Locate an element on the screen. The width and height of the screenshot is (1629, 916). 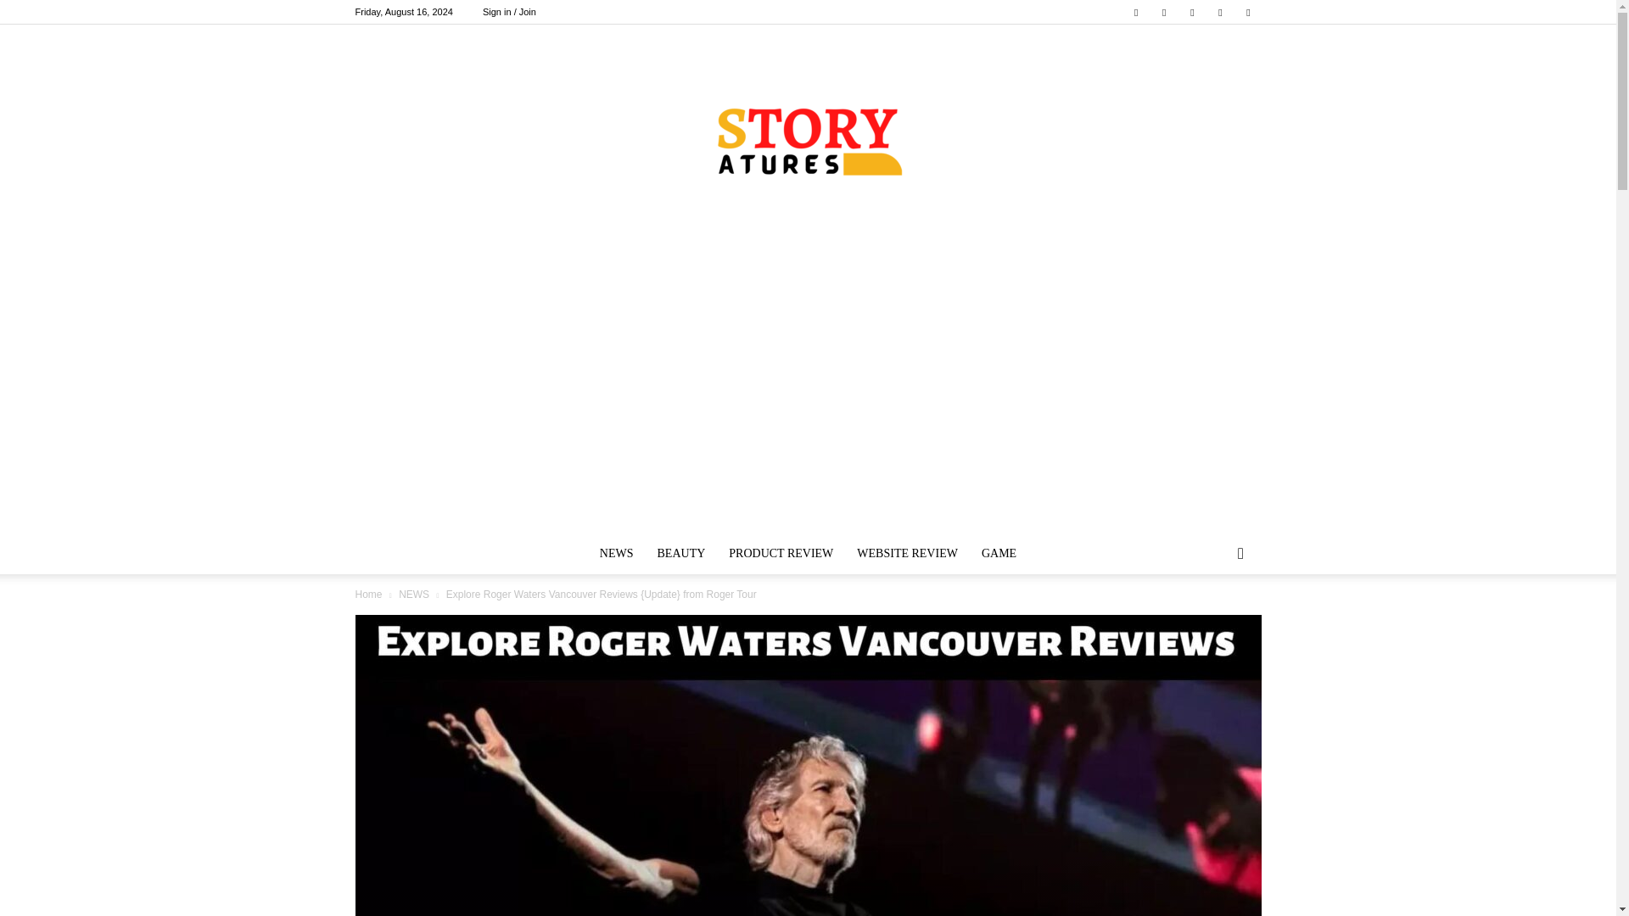
BEAUTY is located at coordinates (681, 553).